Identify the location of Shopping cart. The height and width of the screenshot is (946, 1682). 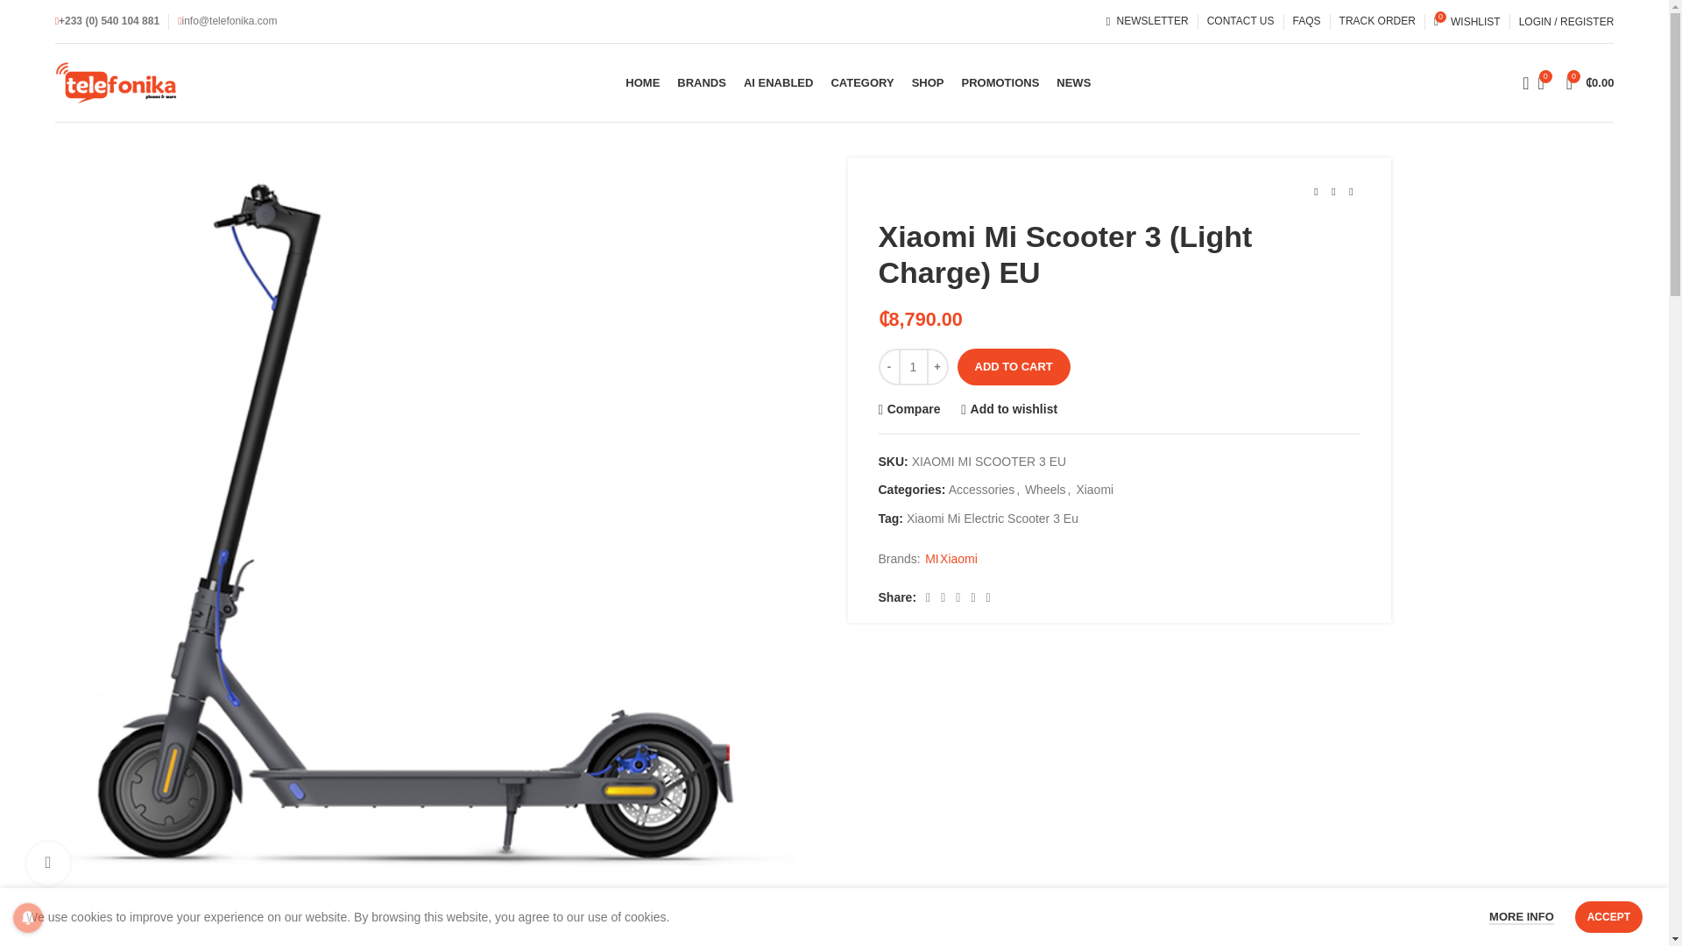
(1519, 82).